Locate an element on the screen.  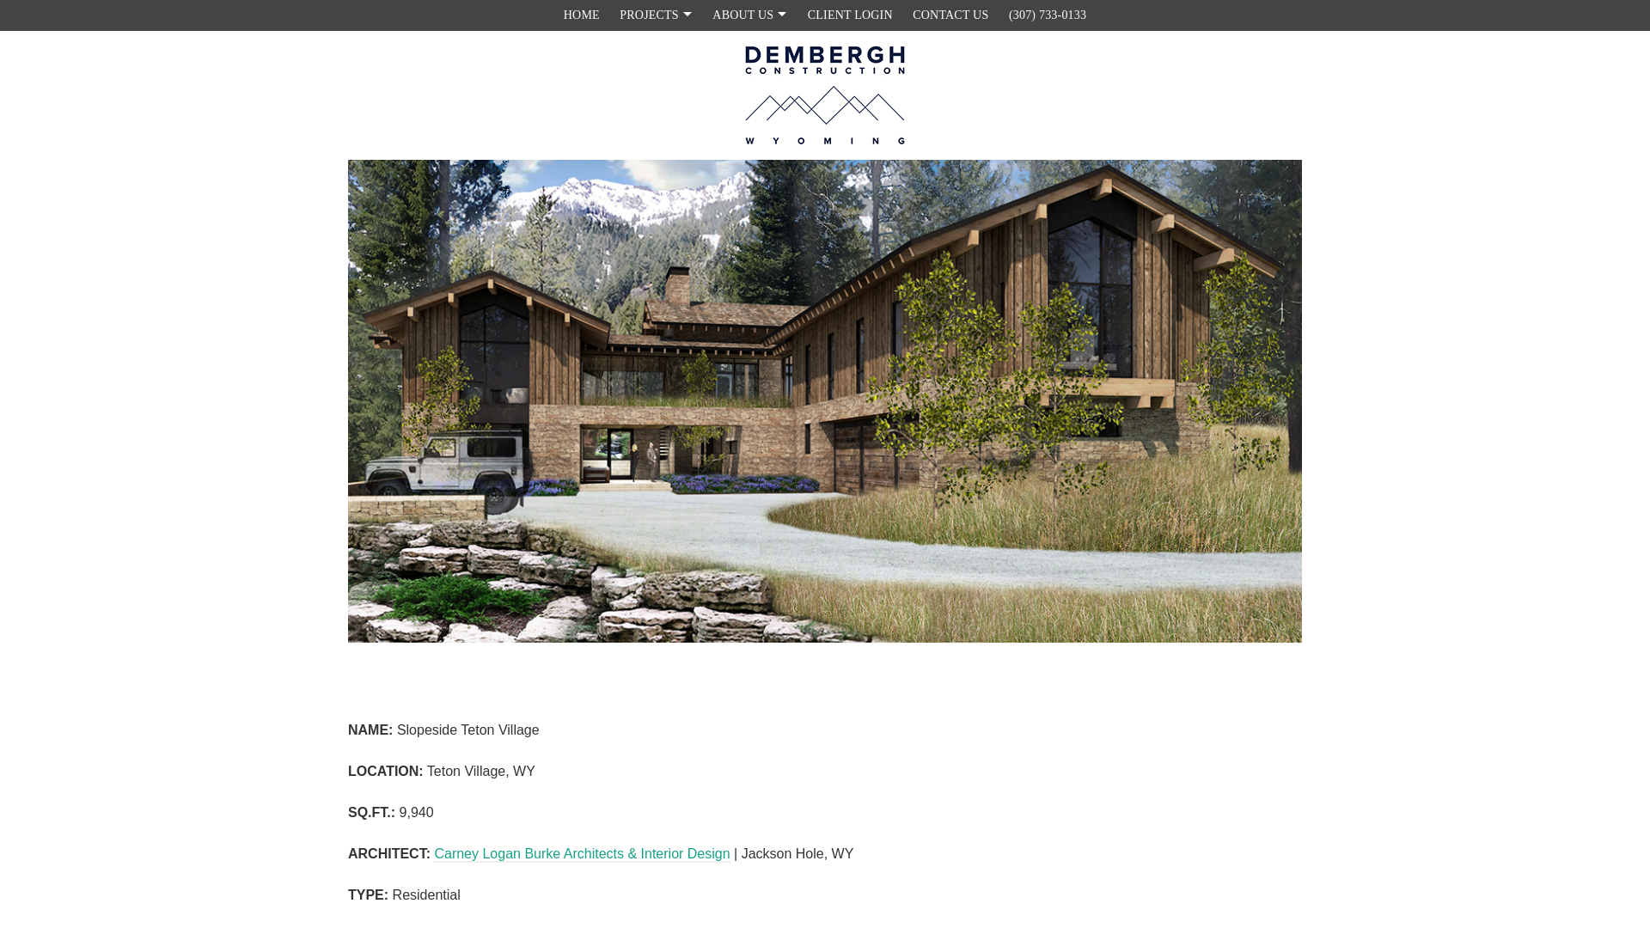
CONTACT US is located at coordinates (950, 15).